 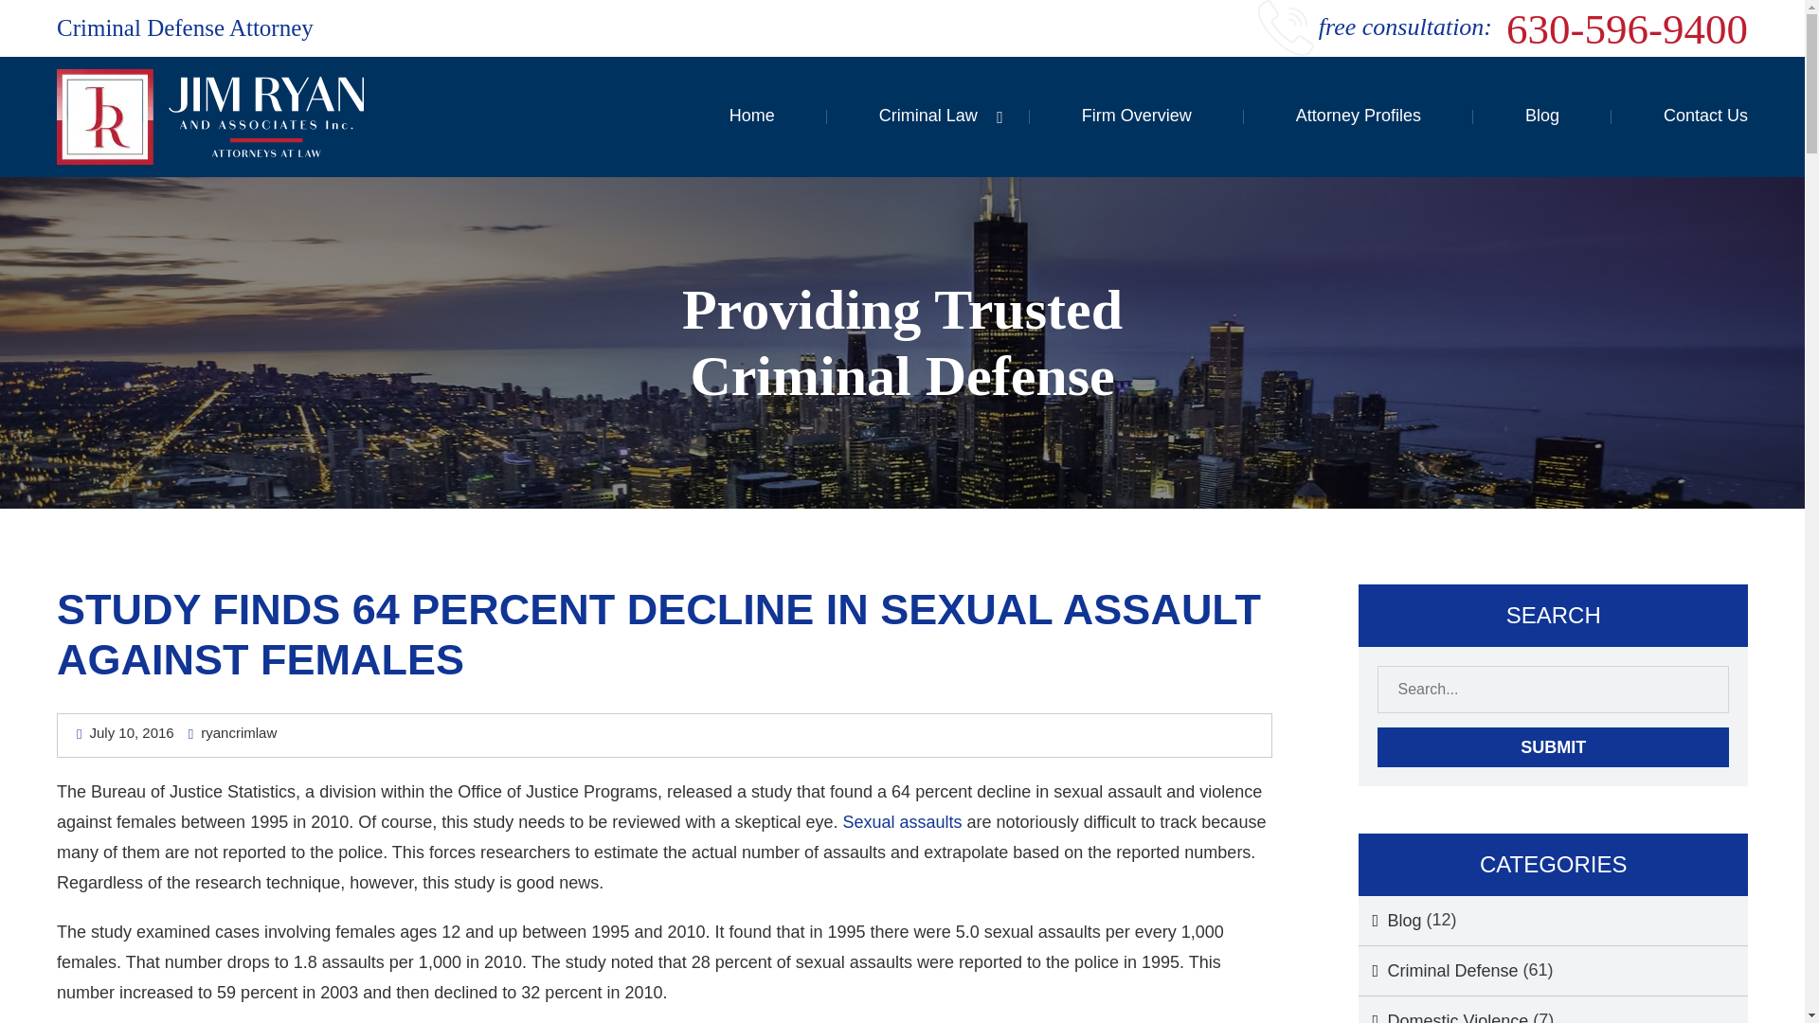 What do you see at coordinates (1137, 116) in the screenshot?
I see `Firm Overview` at bounding box center [1137, 116].